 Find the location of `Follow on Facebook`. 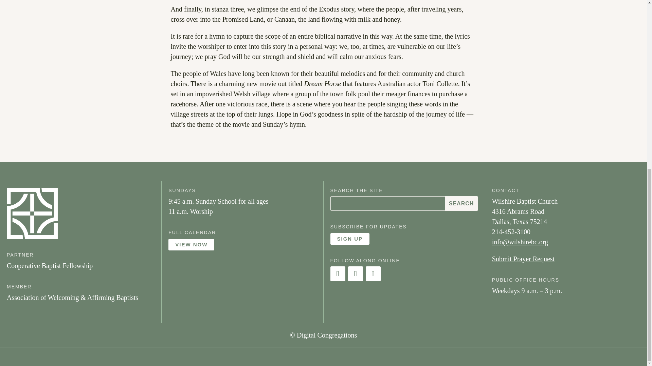

Follow on Facebook is located at coordinates (337, 274).